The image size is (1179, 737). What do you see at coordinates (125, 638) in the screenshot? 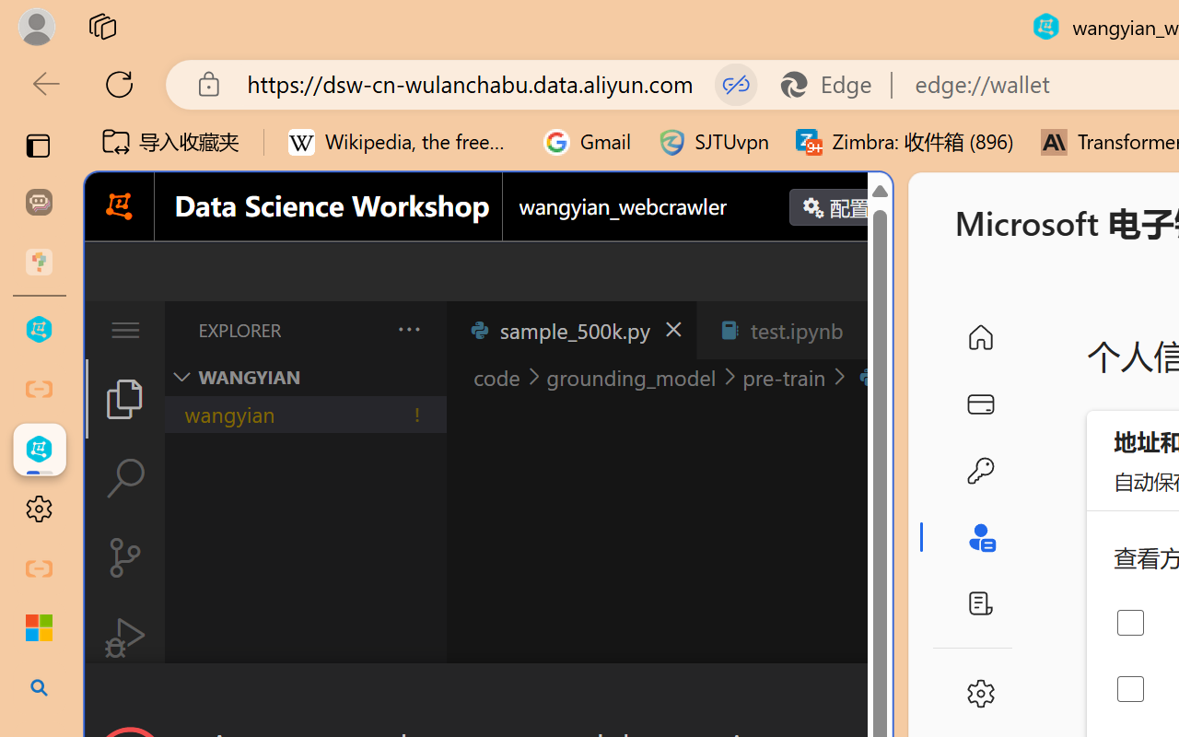
I see `Run and Debug (Ctrl+Shift+D)` at bounding box center [125, 638].